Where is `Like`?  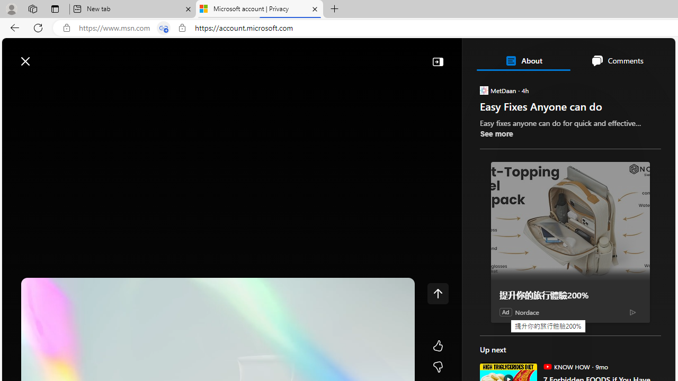 Like is located at coordinates (438, 346).